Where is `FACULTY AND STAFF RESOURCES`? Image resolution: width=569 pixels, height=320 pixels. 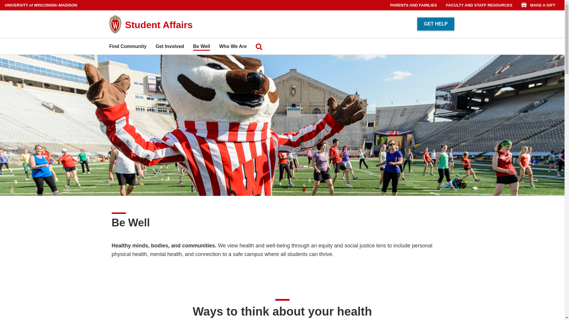 FACULTY AND STAFF RESOURCES is located at coordinates (479, 5).